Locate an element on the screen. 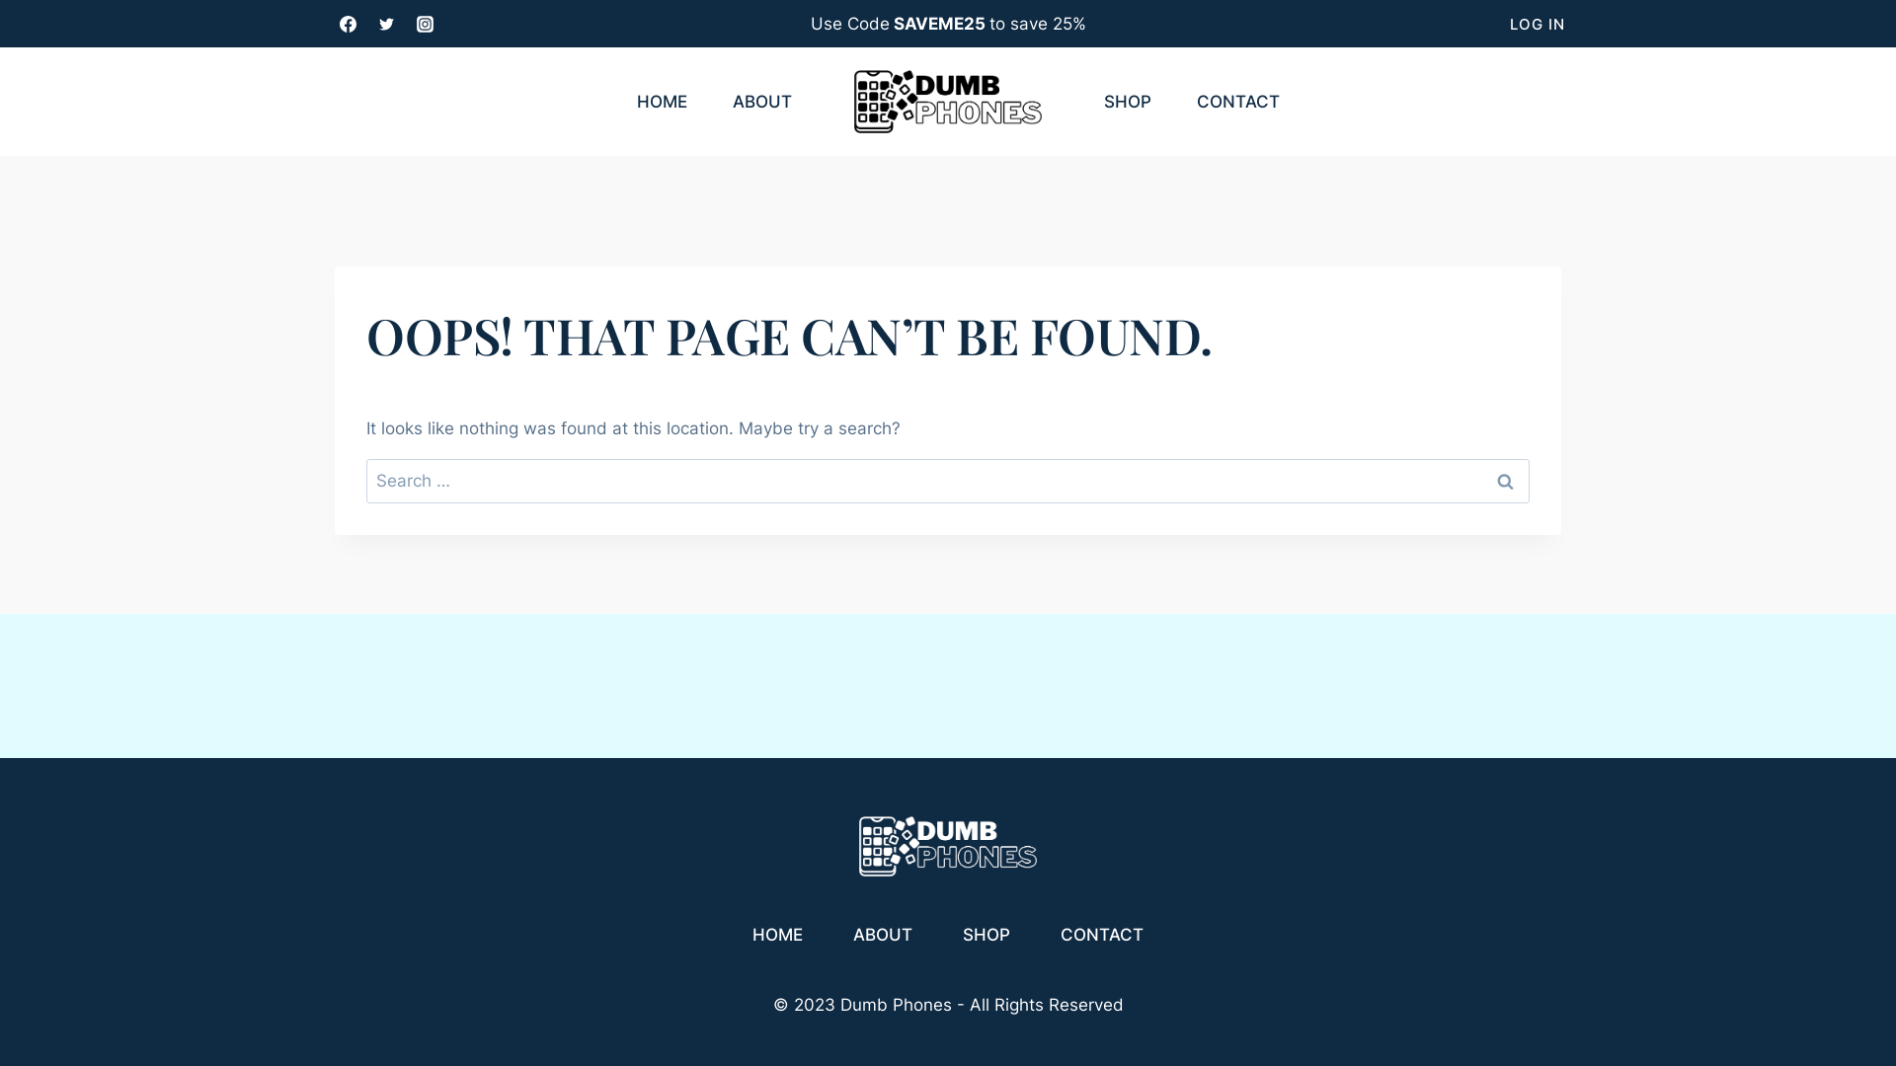 This screenshot has height=1066, width=1896. CONTACT is located at coordinates (1102, 936).